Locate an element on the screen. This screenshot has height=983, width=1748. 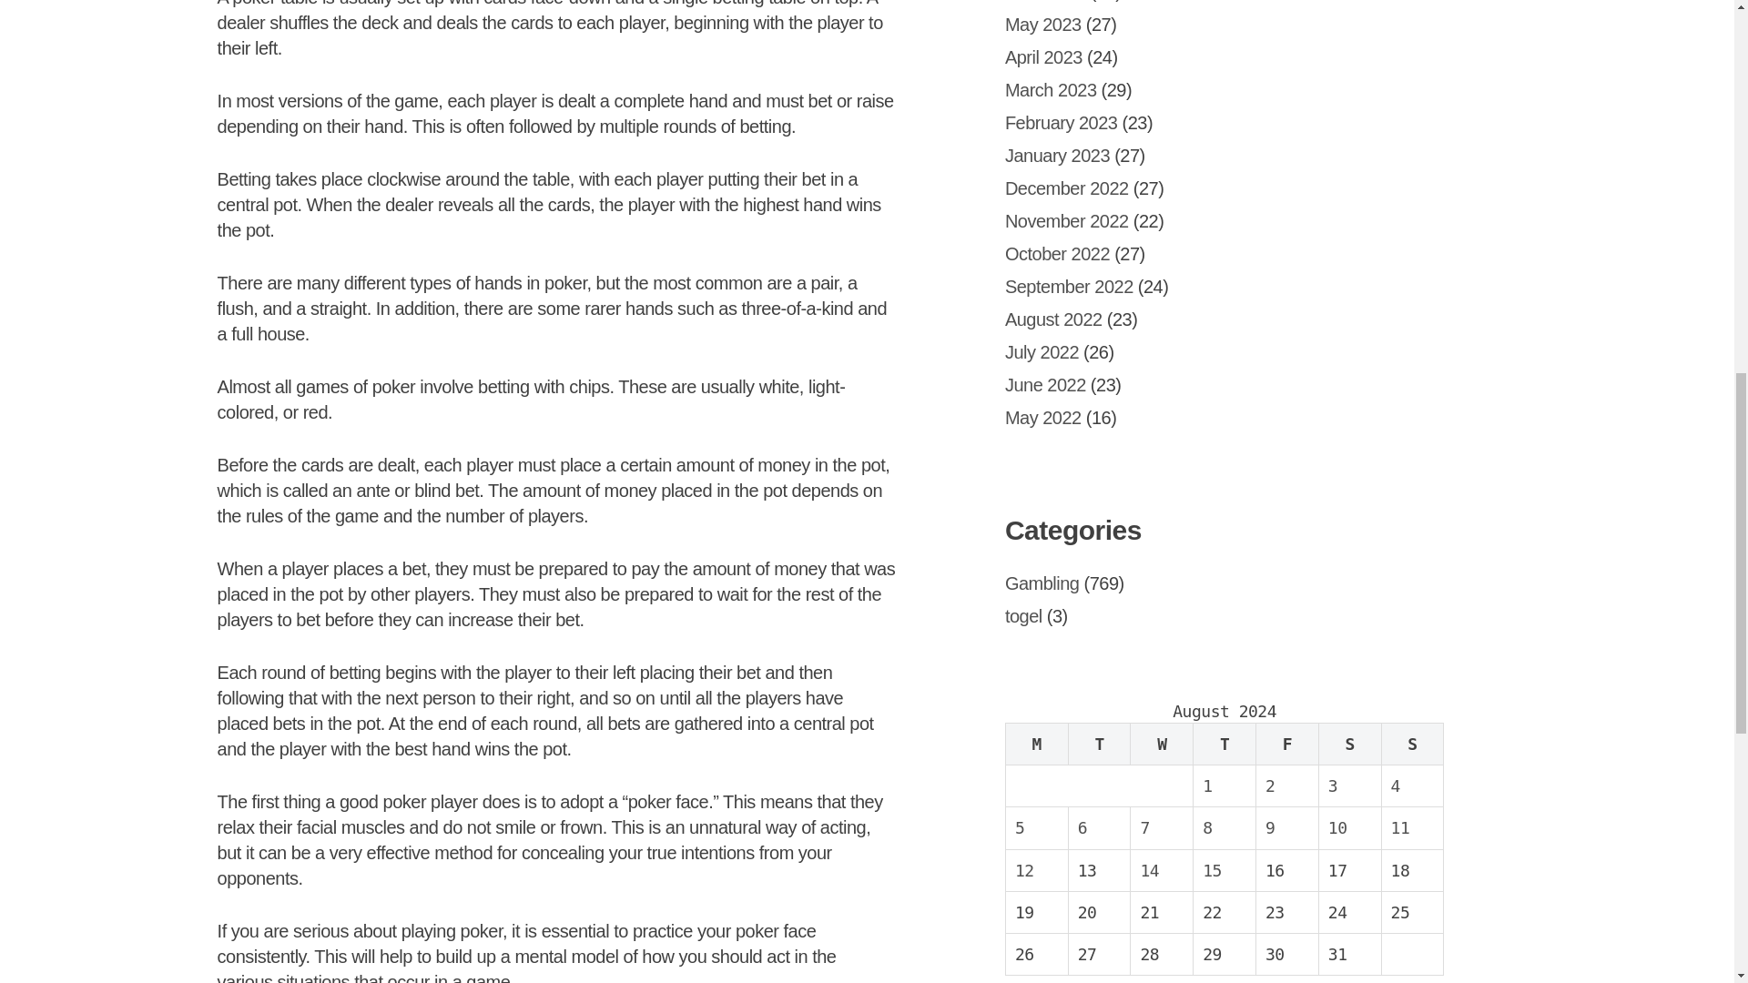
March 2023 is located at coordinates (1051, 89).